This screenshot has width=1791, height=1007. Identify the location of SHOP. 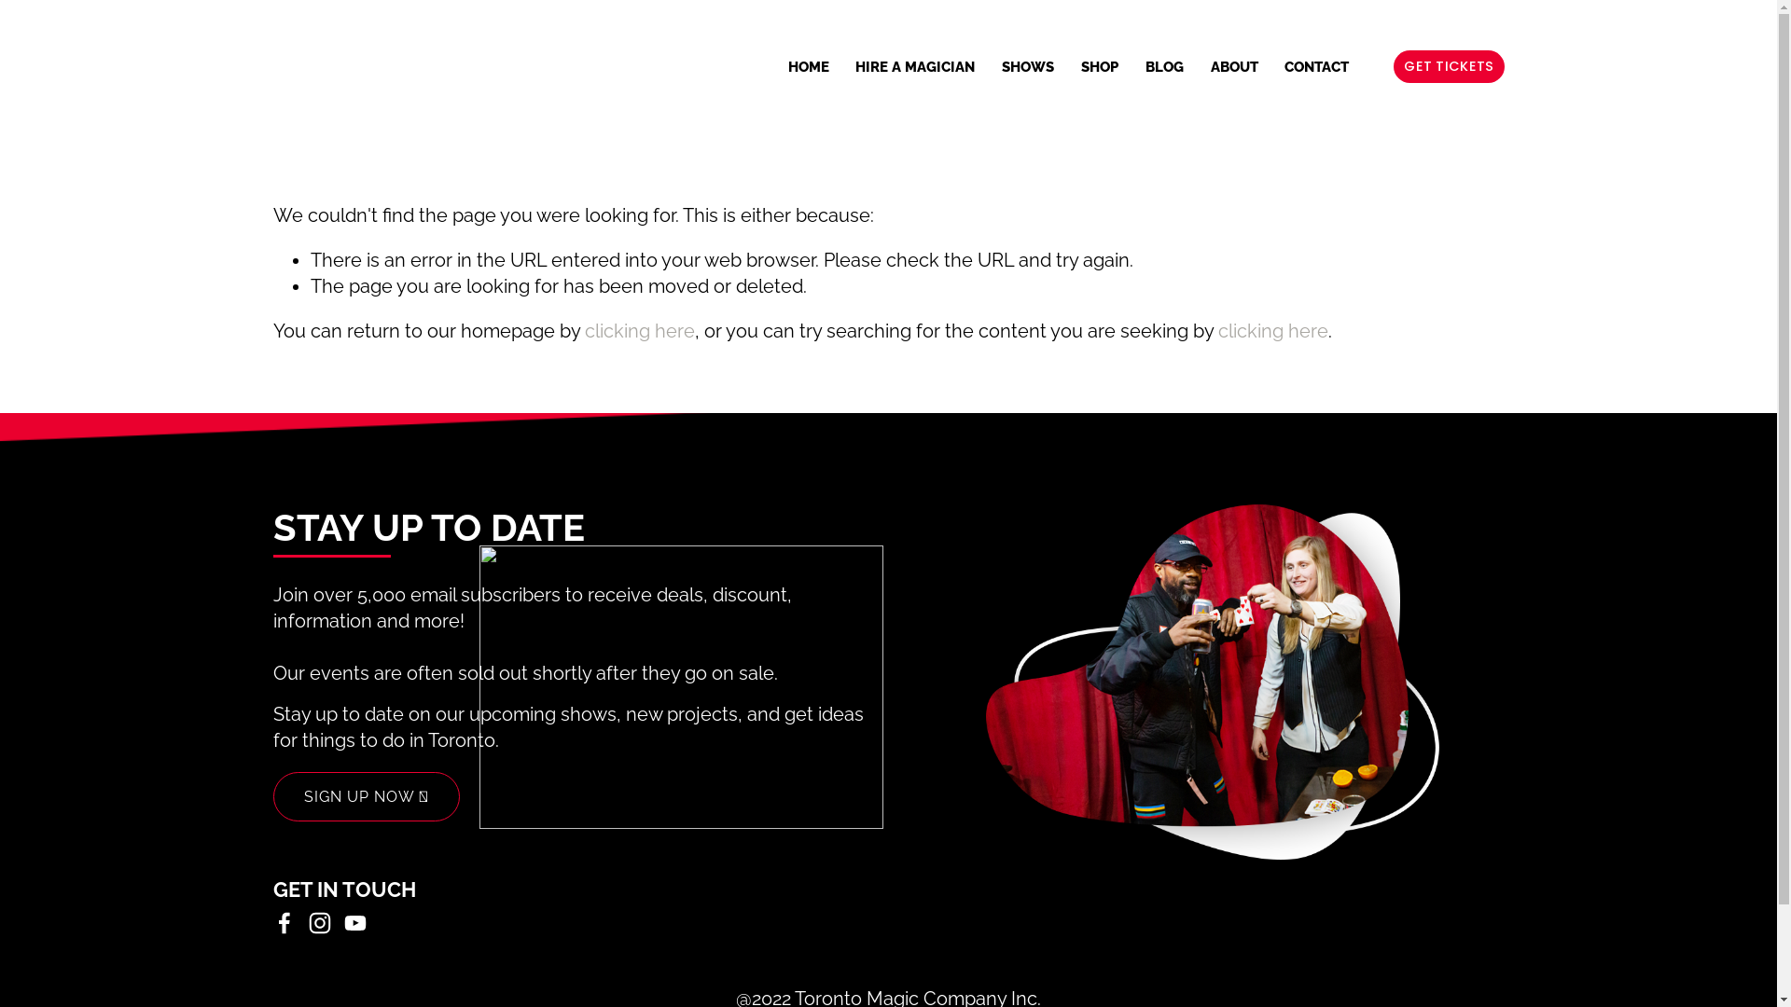
(1100, 67).